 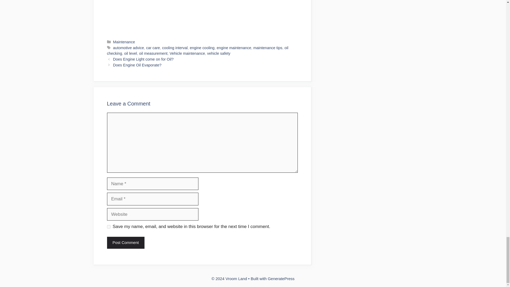 I want to click on oil measurement, so click(x=154, y=53).